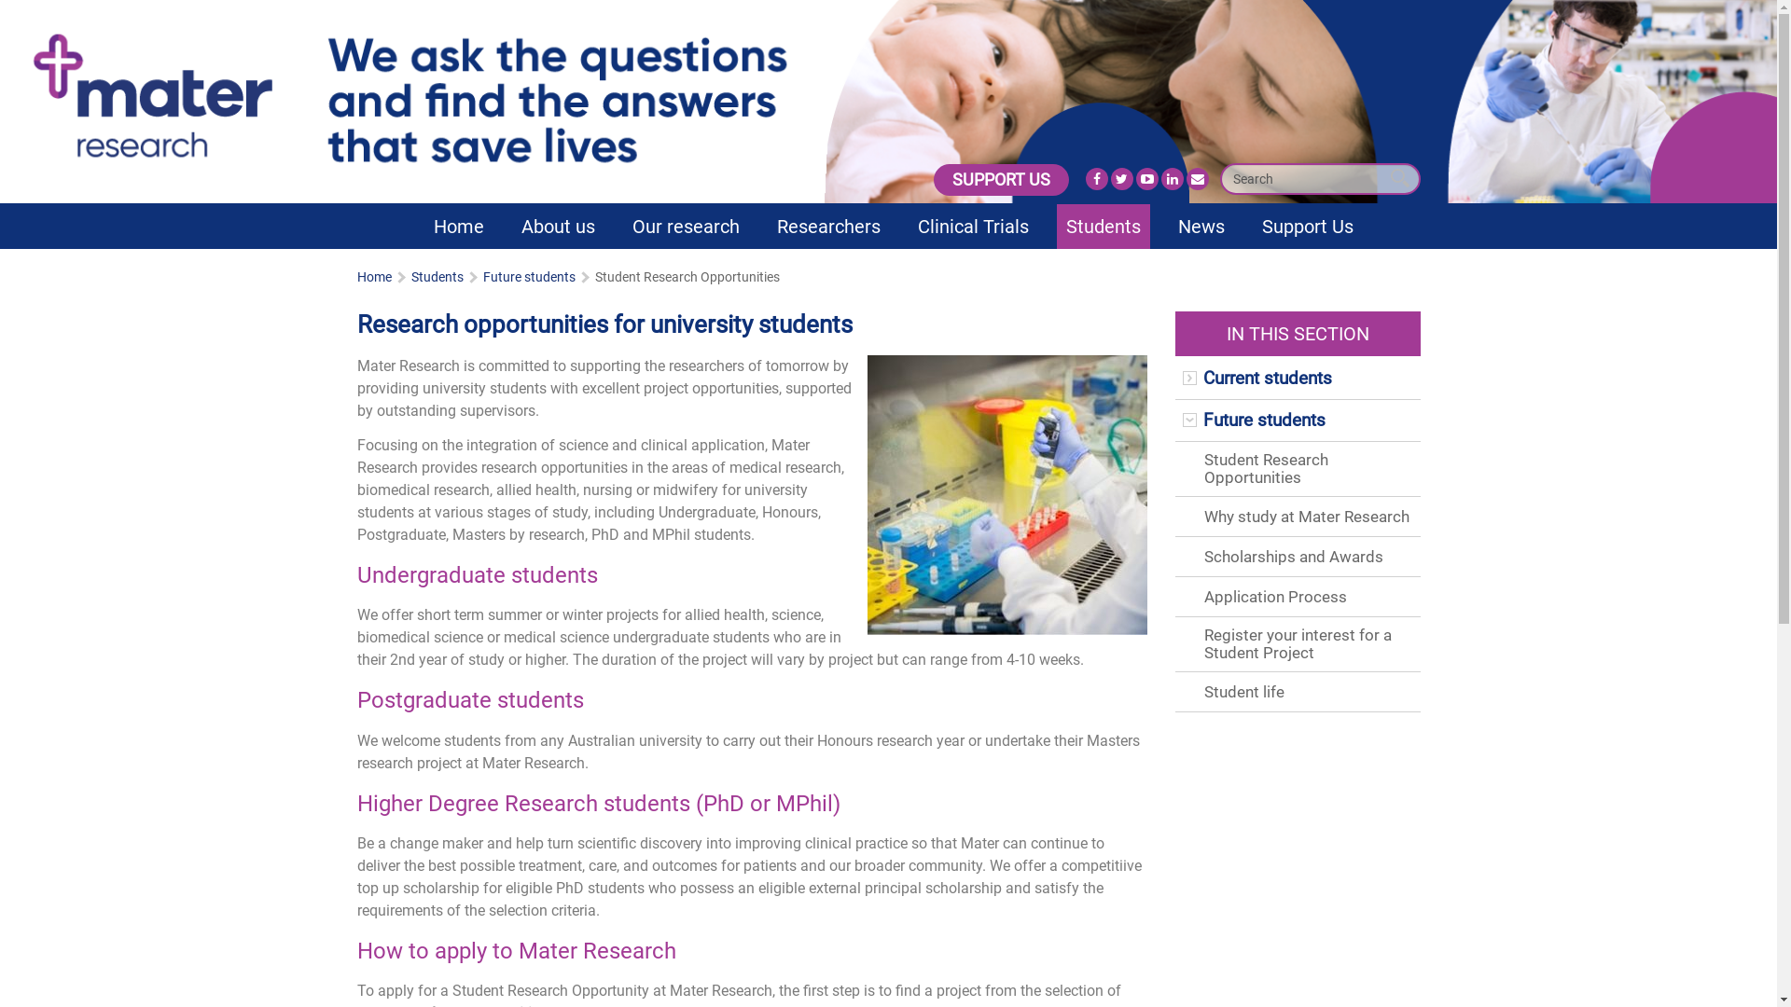  Describe the element at coordinates (1278, 597) in the screenshot. I see `Application Process` at that location.